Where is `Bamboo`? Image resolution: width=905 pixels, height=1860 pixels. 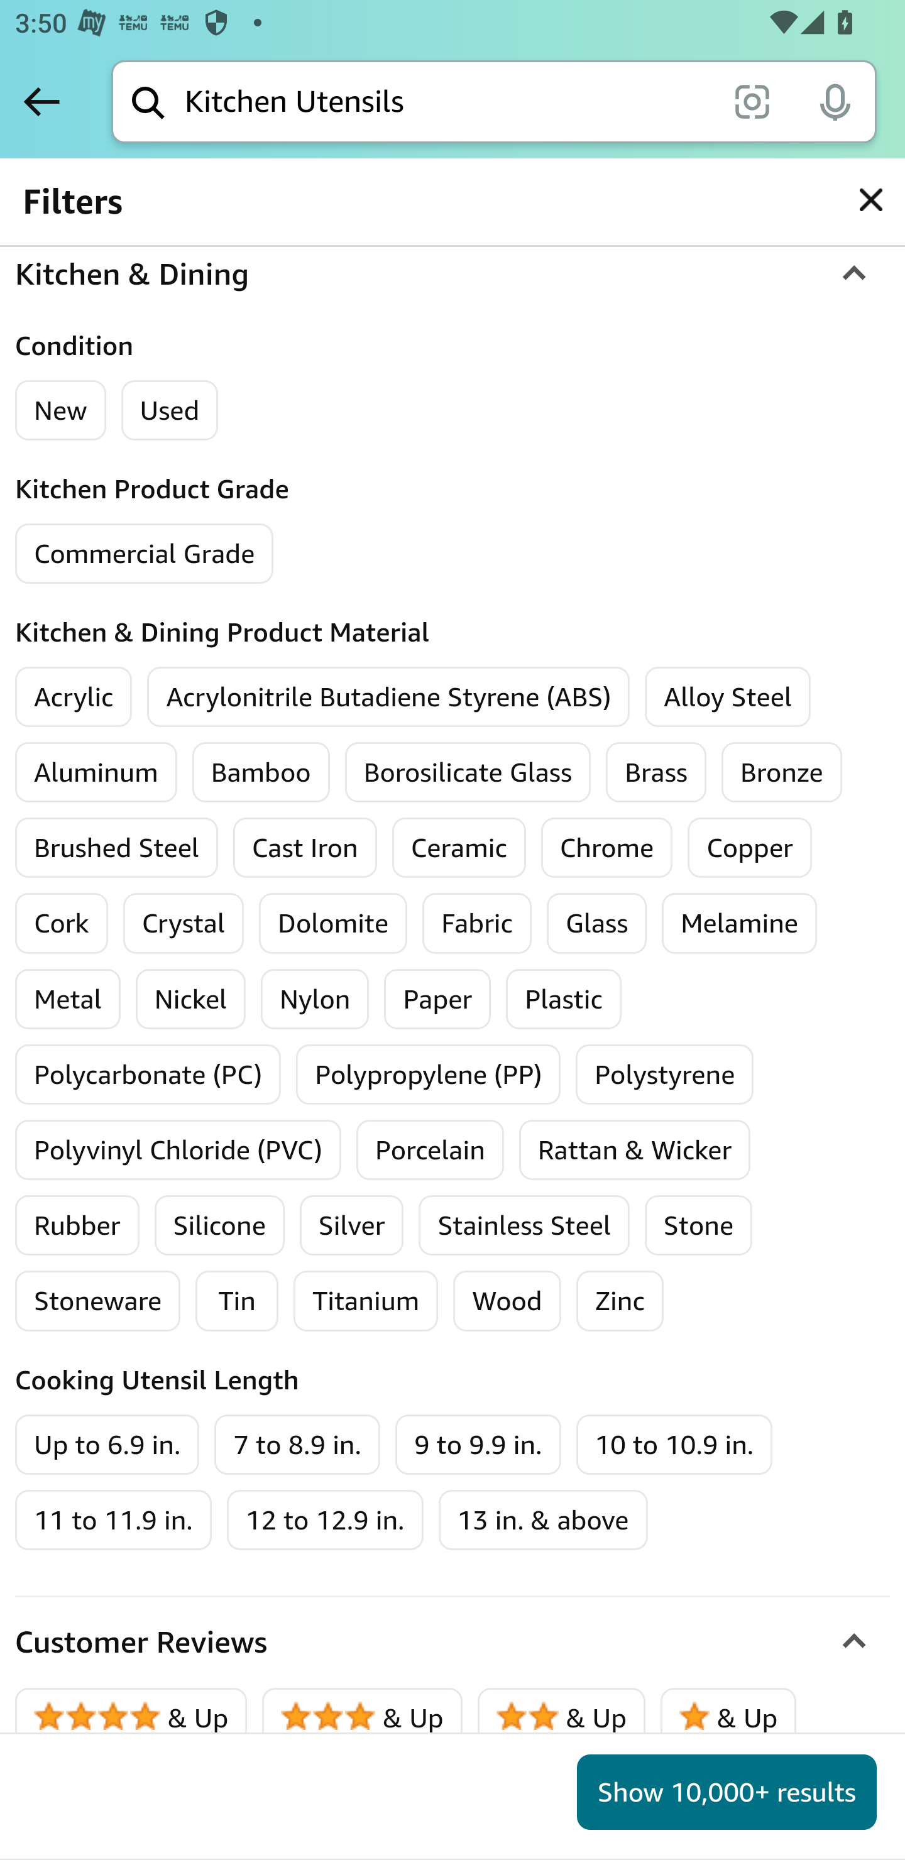
Bamboo is located at coordinates (260, 772).